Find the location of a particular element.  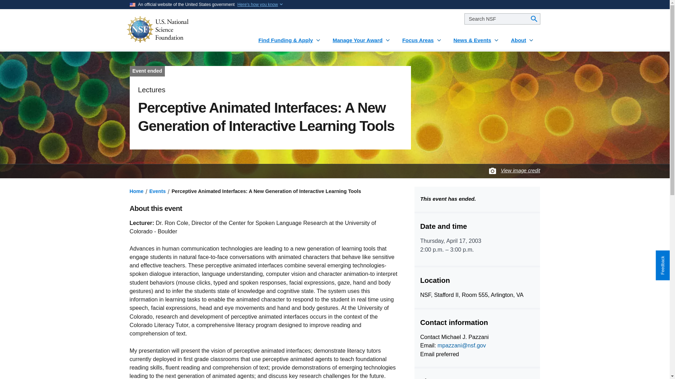

Home is located at coordinates (136, 191).